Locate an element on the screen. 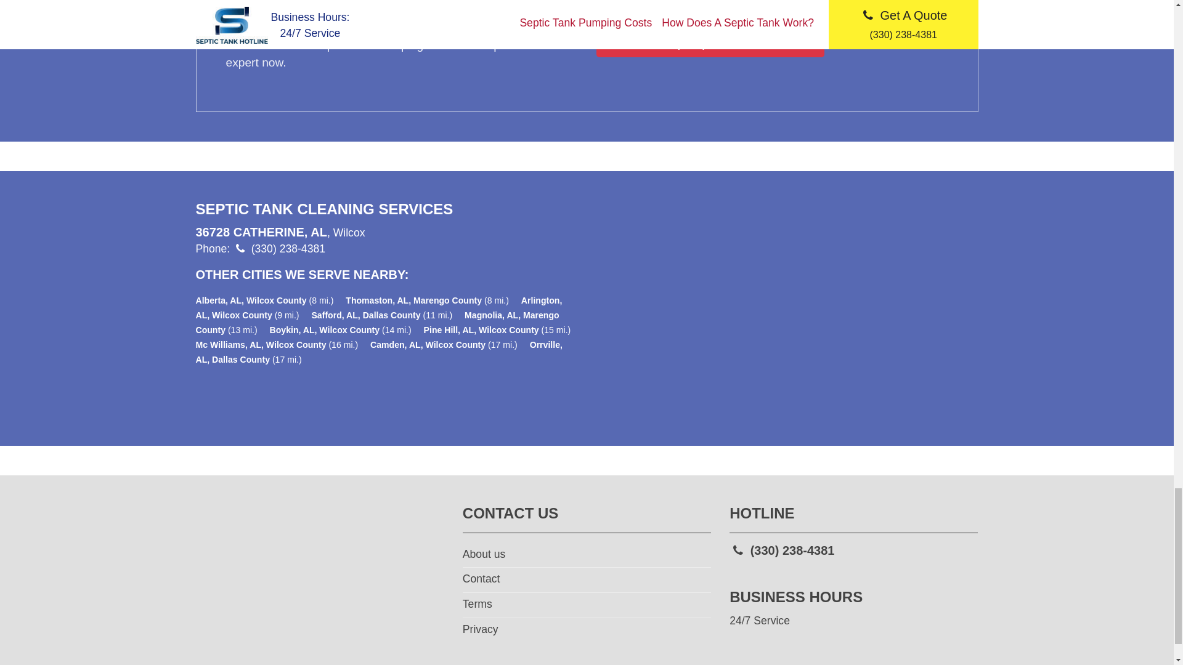 The image size is (1183, 665). Pine Hill, AL, Wilcox County is located at coordinates (481, 330).